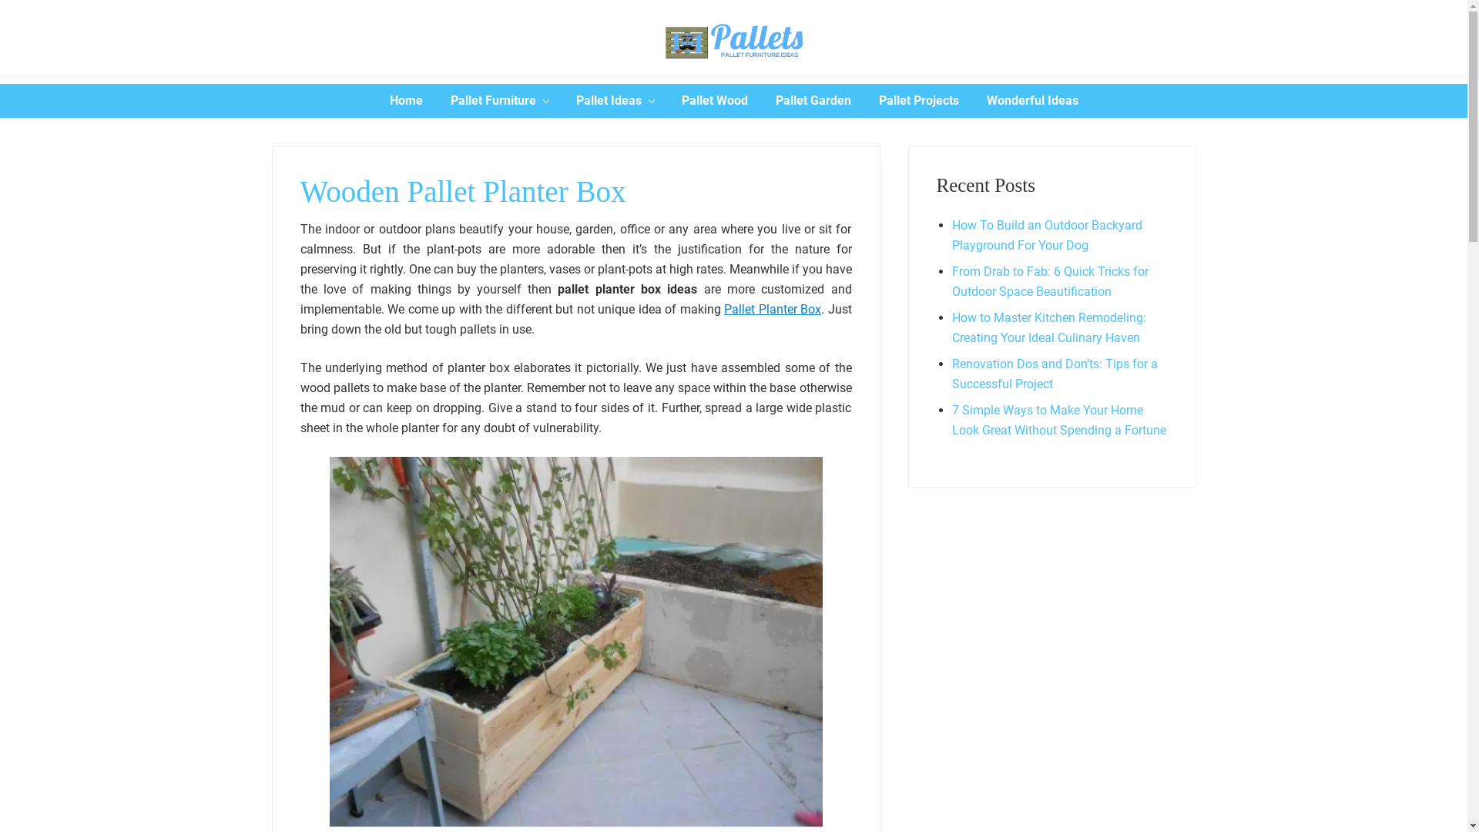  What do you see at coordinates (499, 101) in the screenshot?
I see `Pallet Furniture` at bounding box center [499, 101].